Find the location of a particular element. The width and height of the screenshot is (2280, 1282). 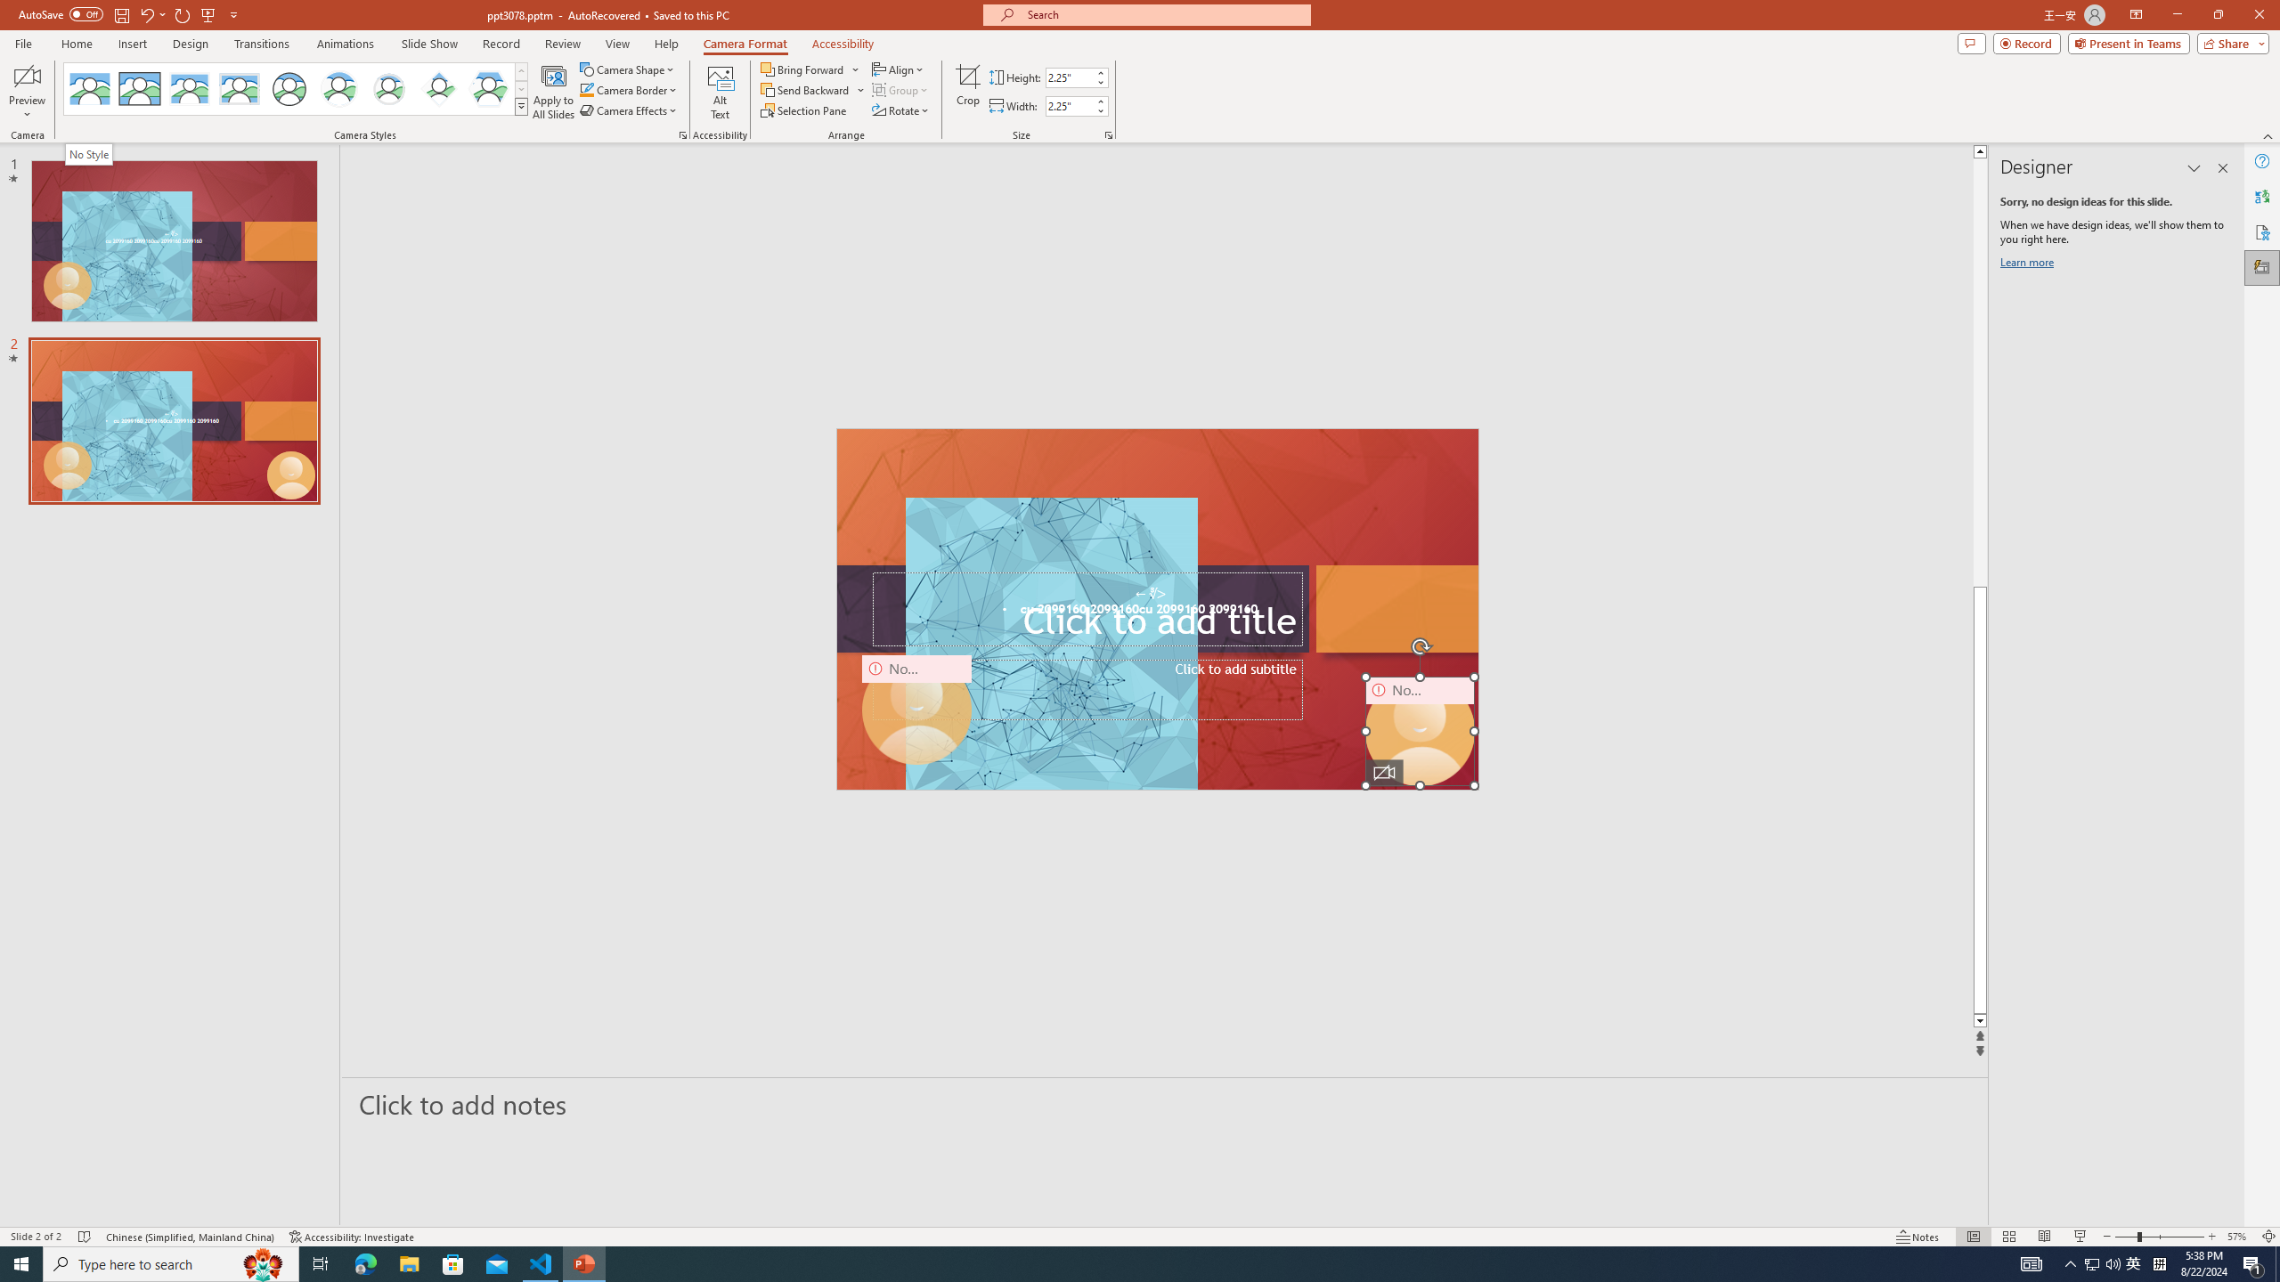

Class: MsoCommandBar is located at coordinates (1140, 1236).